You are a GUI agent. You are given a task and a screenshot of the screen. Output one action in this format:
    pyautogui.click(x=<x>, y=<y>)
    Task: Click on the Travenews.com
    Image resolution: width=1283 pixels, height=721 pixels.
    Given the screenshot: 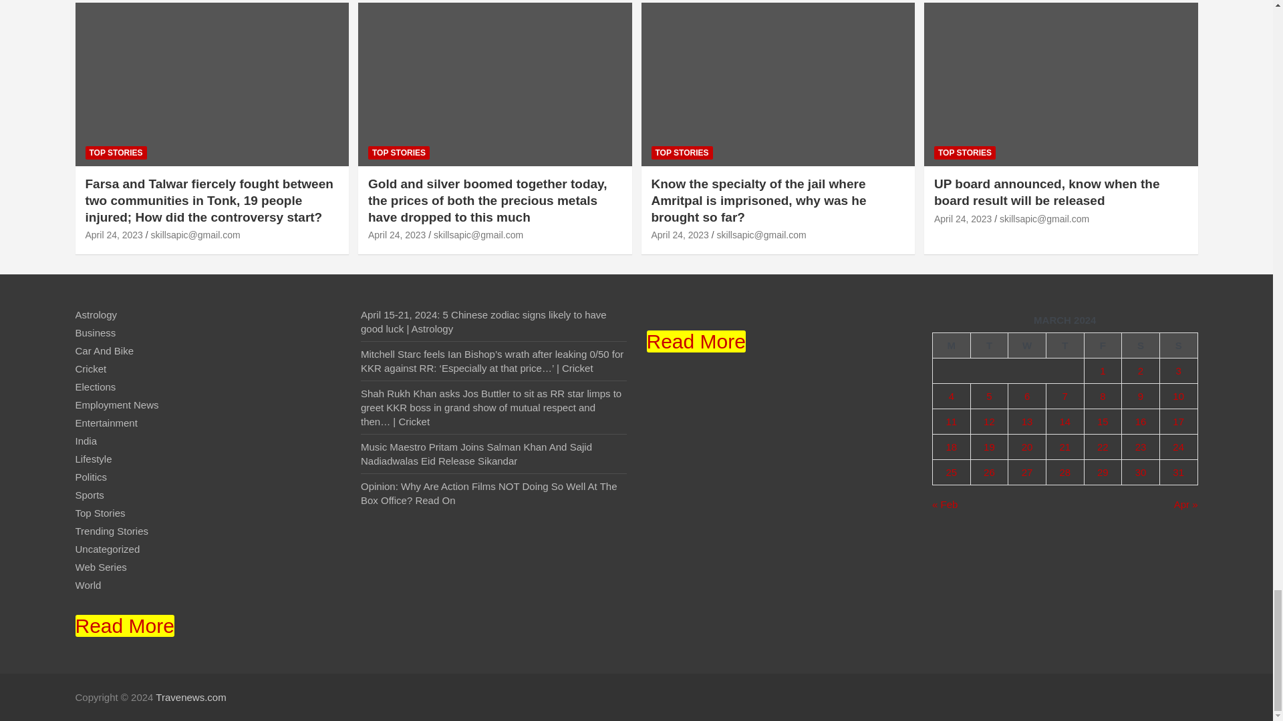 What is the action you would take?
    pyautogui.click(x=190, y=697)
    